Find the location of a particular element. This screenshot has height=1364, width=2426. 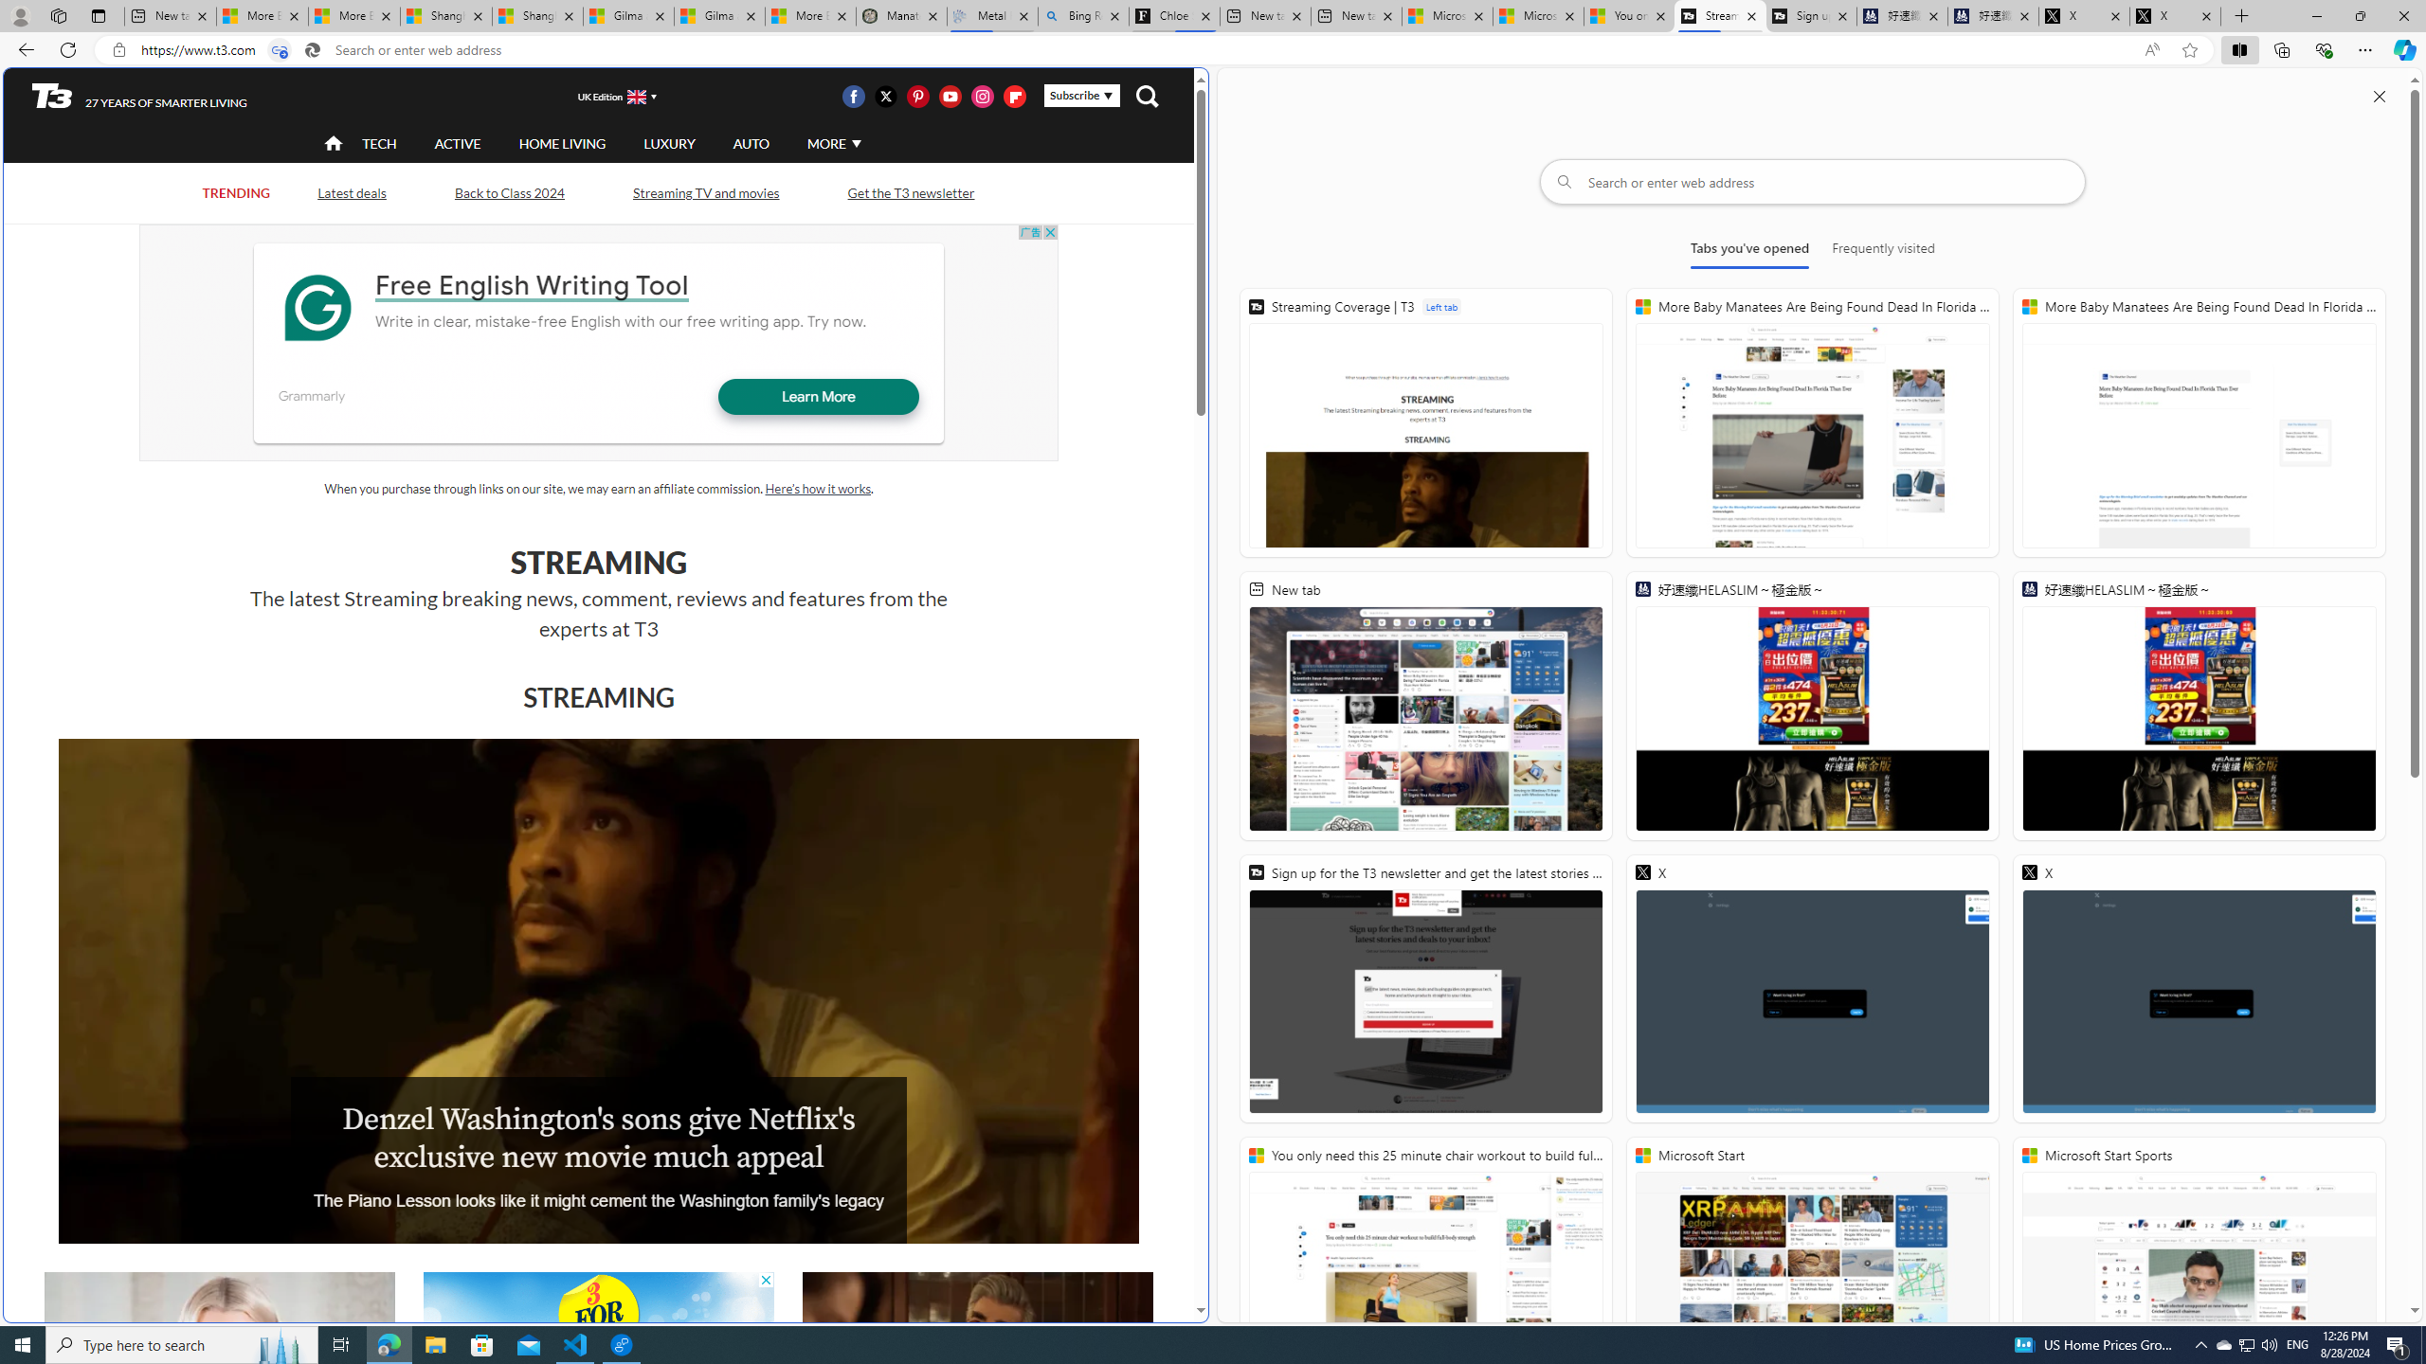

TECH is located at coordinates (379, 142).